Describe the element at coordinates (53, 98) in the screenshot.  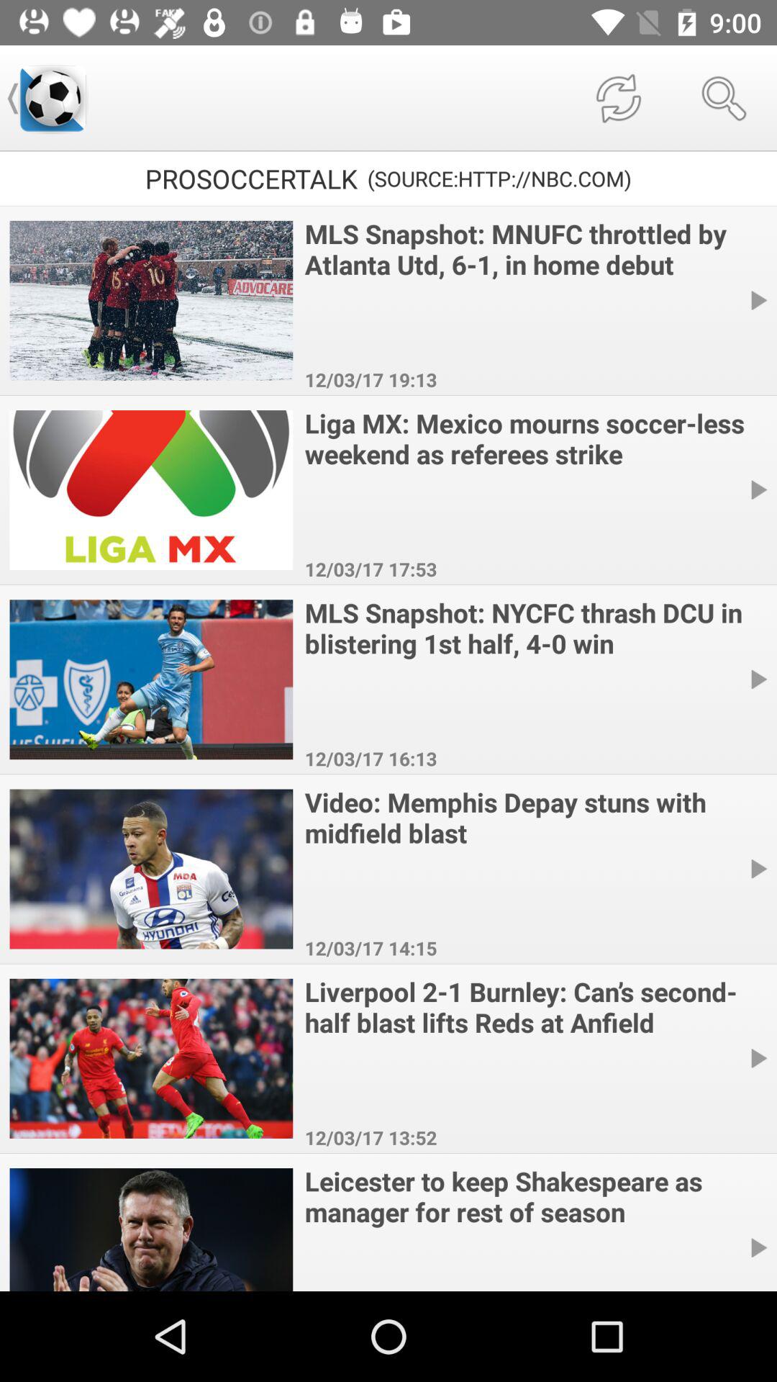
I see `open the icon to the left of the prosoccertalk item` at that location.